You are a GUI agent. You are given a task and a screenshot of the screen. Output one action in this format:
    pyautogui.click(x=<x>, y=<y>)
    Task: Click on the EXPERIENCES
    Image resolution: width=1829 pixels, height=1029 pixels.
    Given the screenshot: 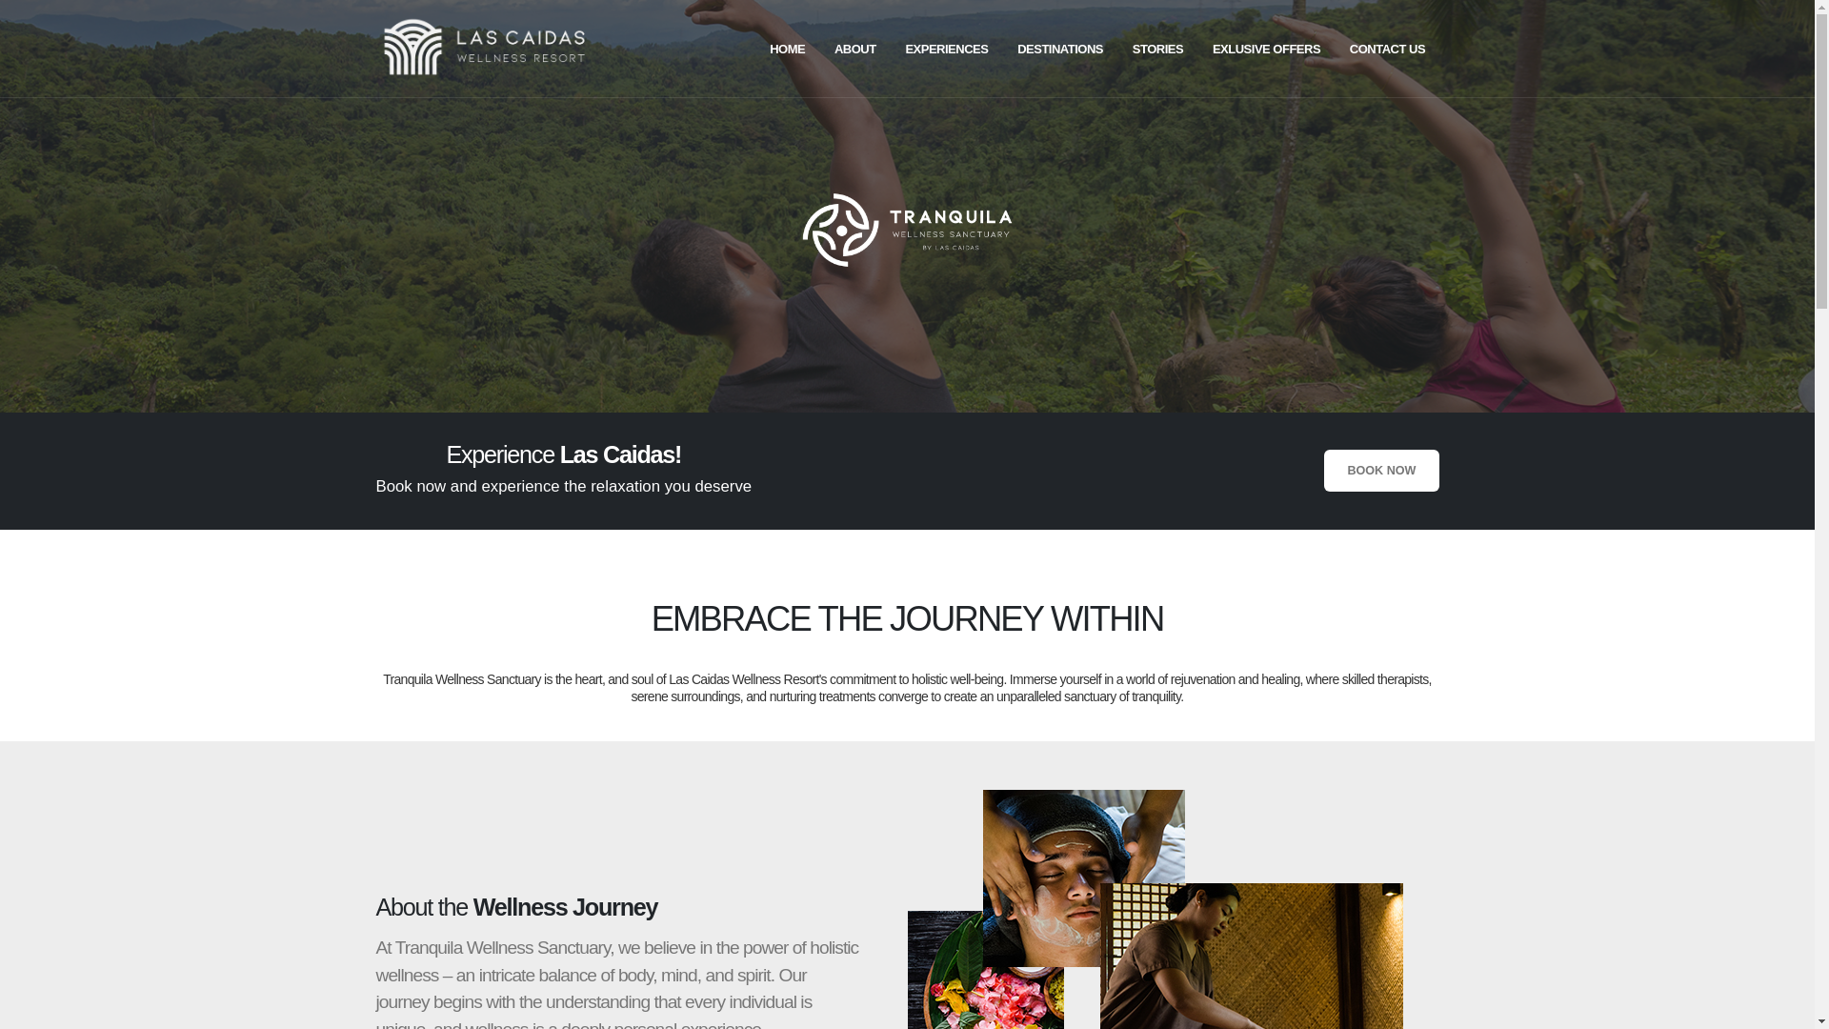 What is the action you would take?
    pyautogui.click(x=947, y=50)
    